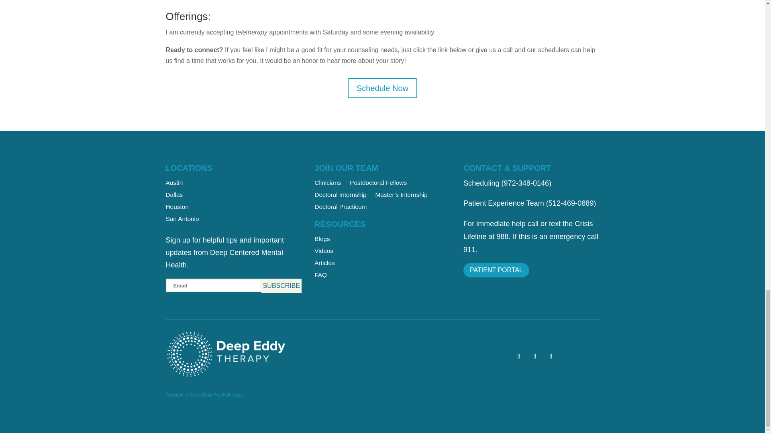 Image resolution: width=771 pixels, height=433 pixels. What do you see at coordinates (226, 354) in the screenshot?
I see `White Horizontal` at bounding box center [226, 354].